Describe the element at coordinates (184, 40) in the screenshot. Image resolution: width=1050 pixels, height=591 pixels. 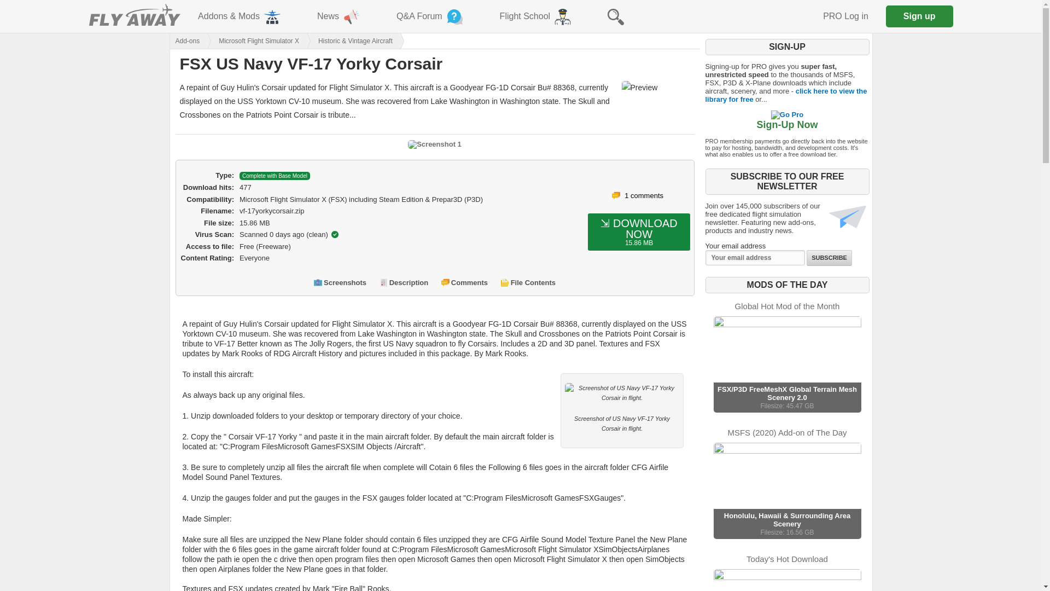
I see `Add-ons` at that location.